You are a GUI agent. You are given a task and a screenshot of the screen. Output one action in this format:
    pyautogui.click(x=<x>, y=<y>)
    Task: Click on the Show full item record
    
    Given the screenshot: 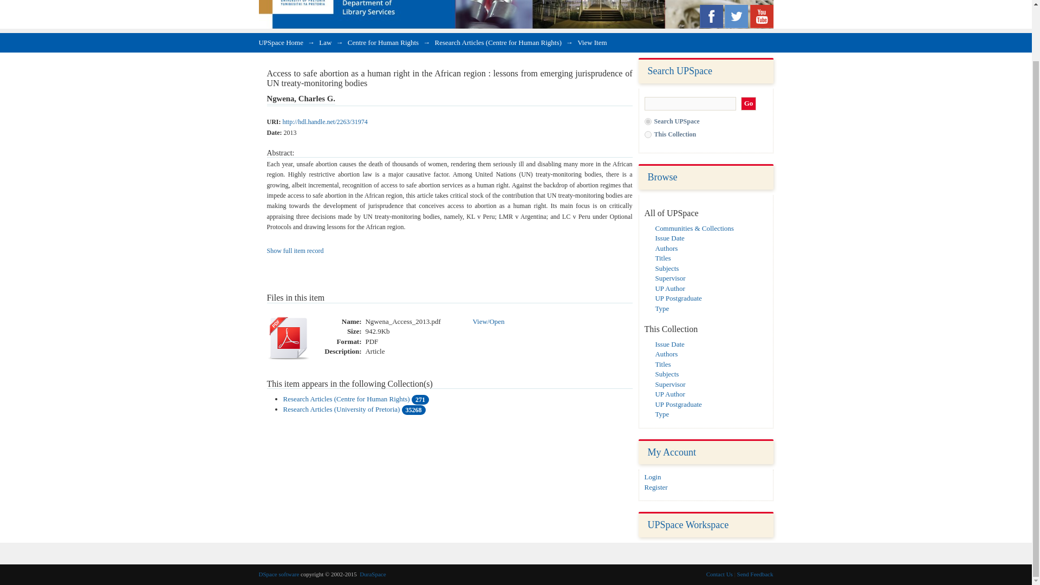 What is the action you would take?
    pyautogui.click(x=295, y=250)
    